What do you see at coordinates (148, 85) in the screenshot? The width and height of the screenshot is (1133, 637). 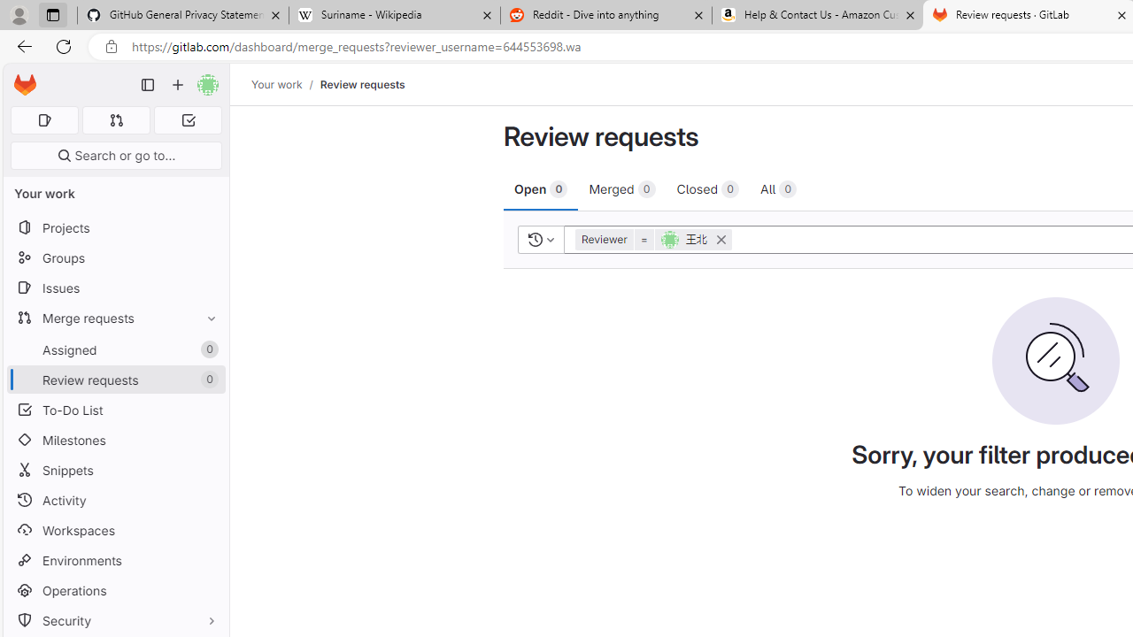 I see `Primary navigation sidebar` at bounding box center [148, 85].